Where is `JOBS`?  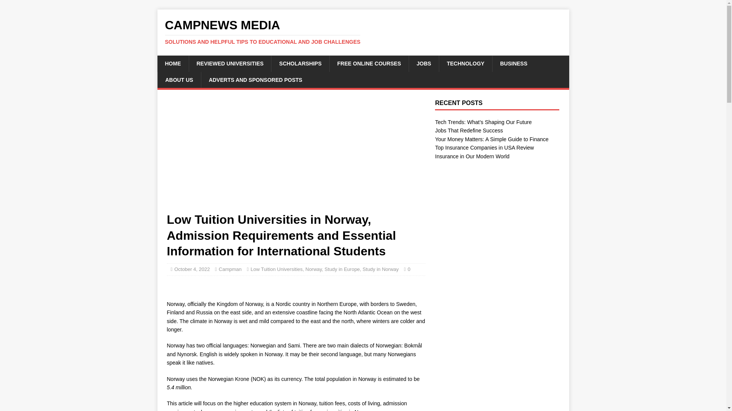 JOBS is located at coordinates (423, 63).